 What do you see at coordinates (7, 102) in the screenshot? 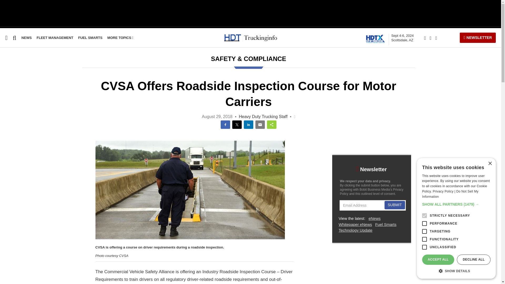
I see `Drivers` at bounding box center [7, 102].